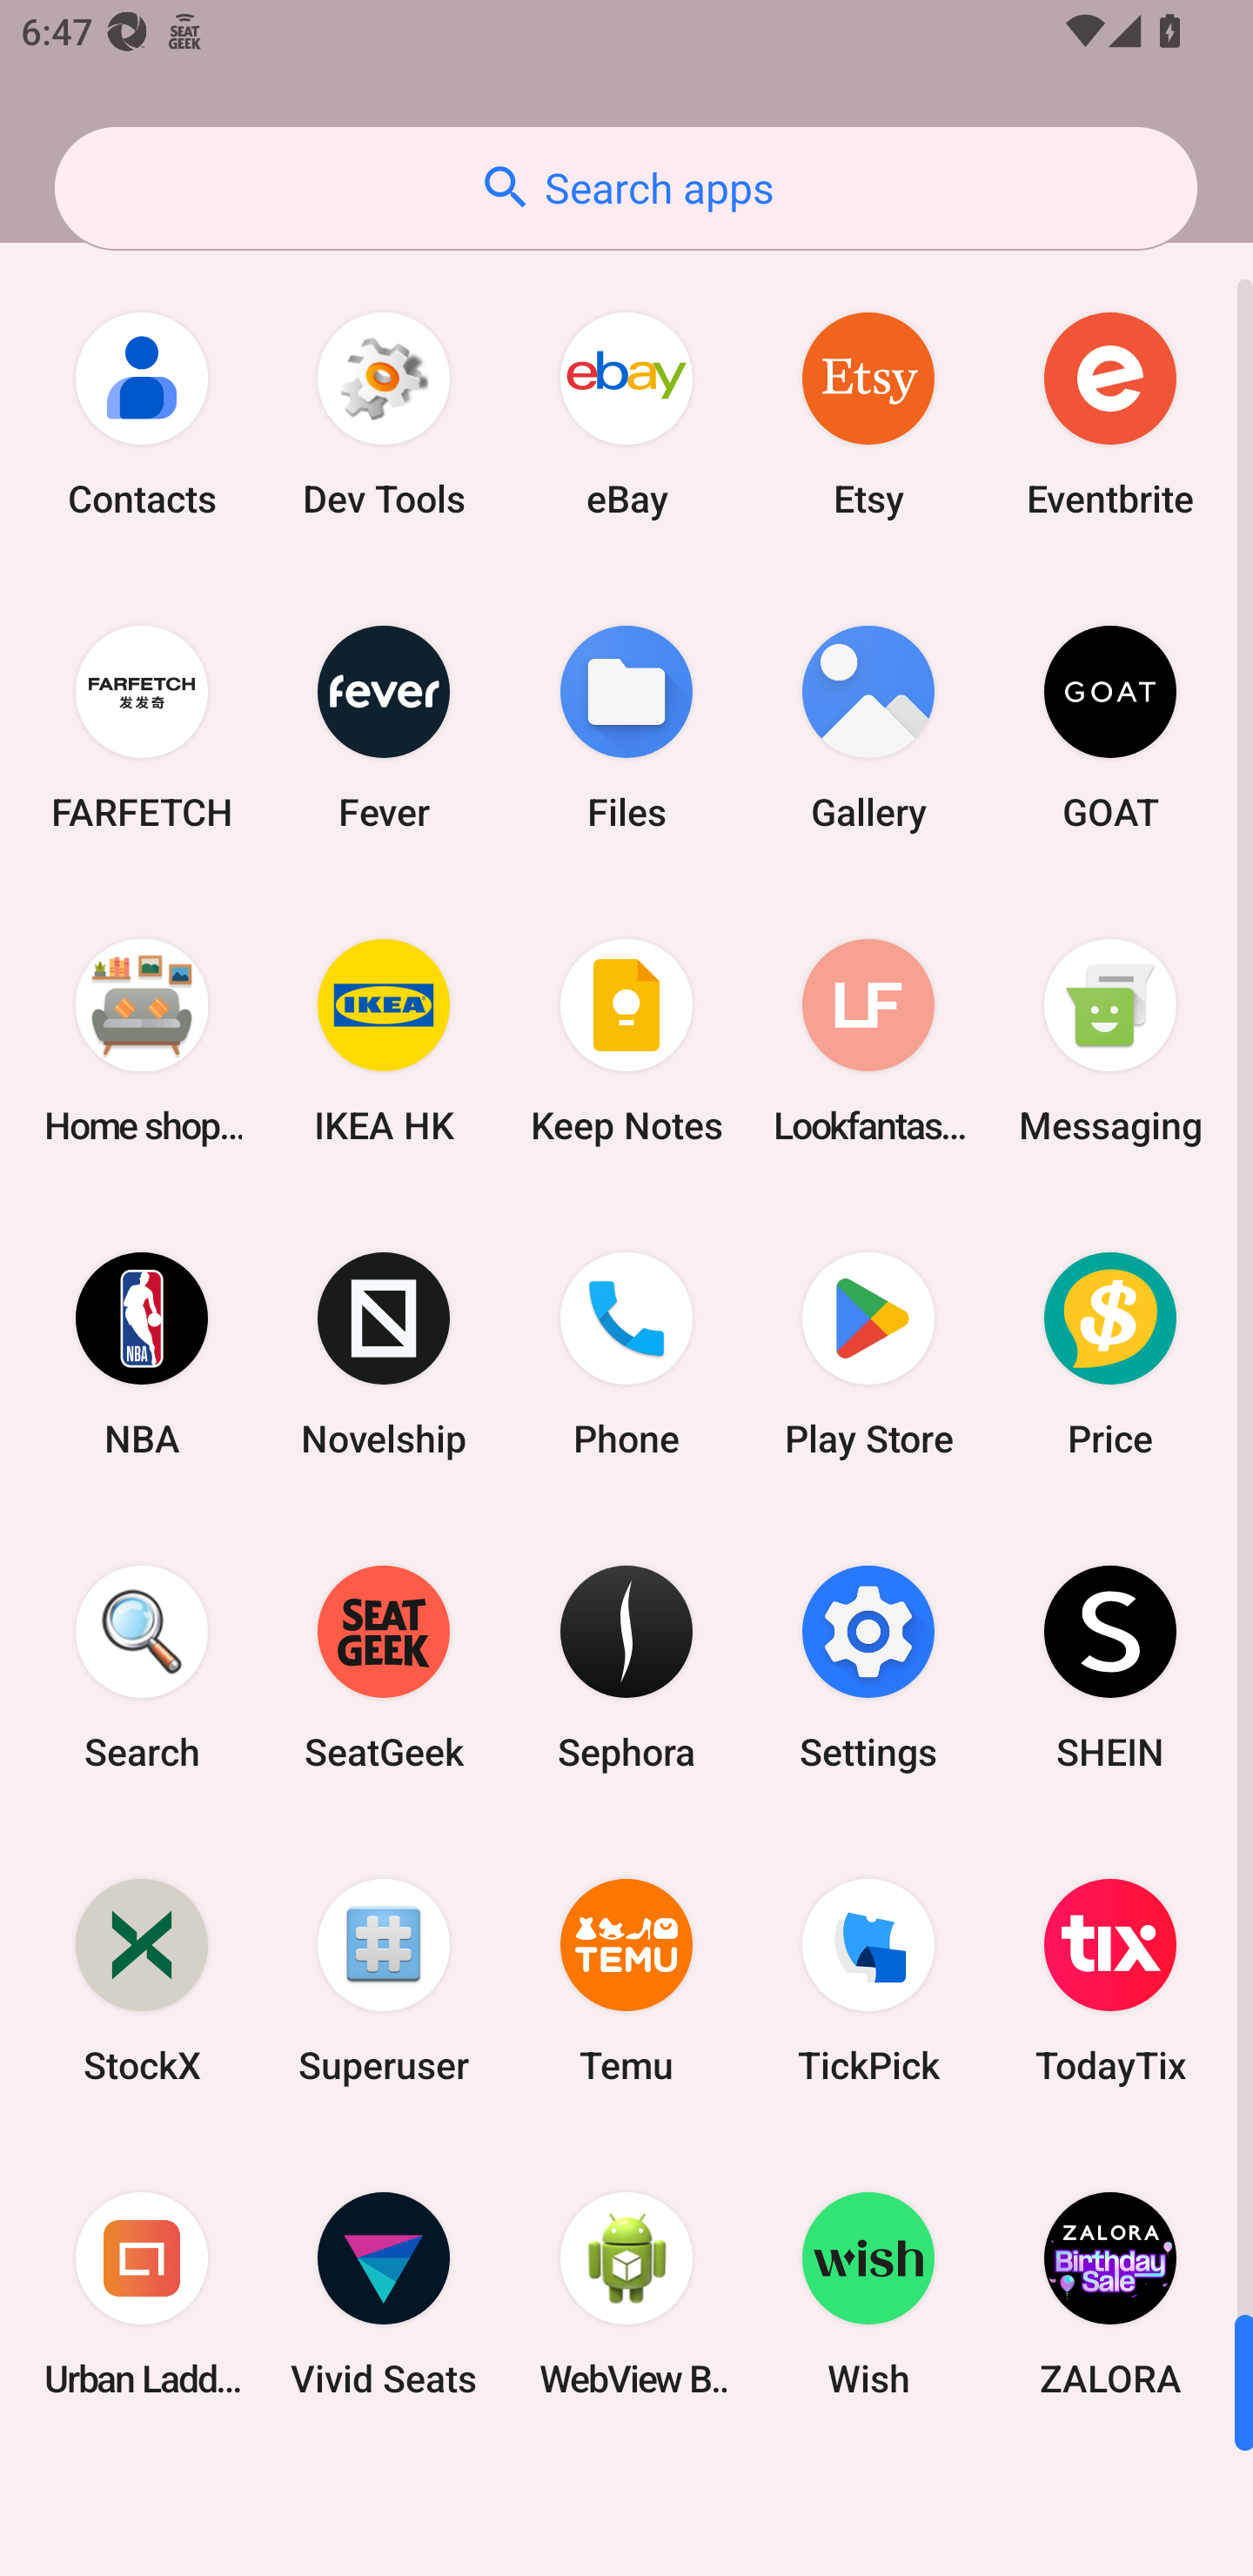 This screenshot has width=1253, height=2576. Describe the element at coordinates (384, 414) in the screenshot. I see `Dev Tools` at that location.